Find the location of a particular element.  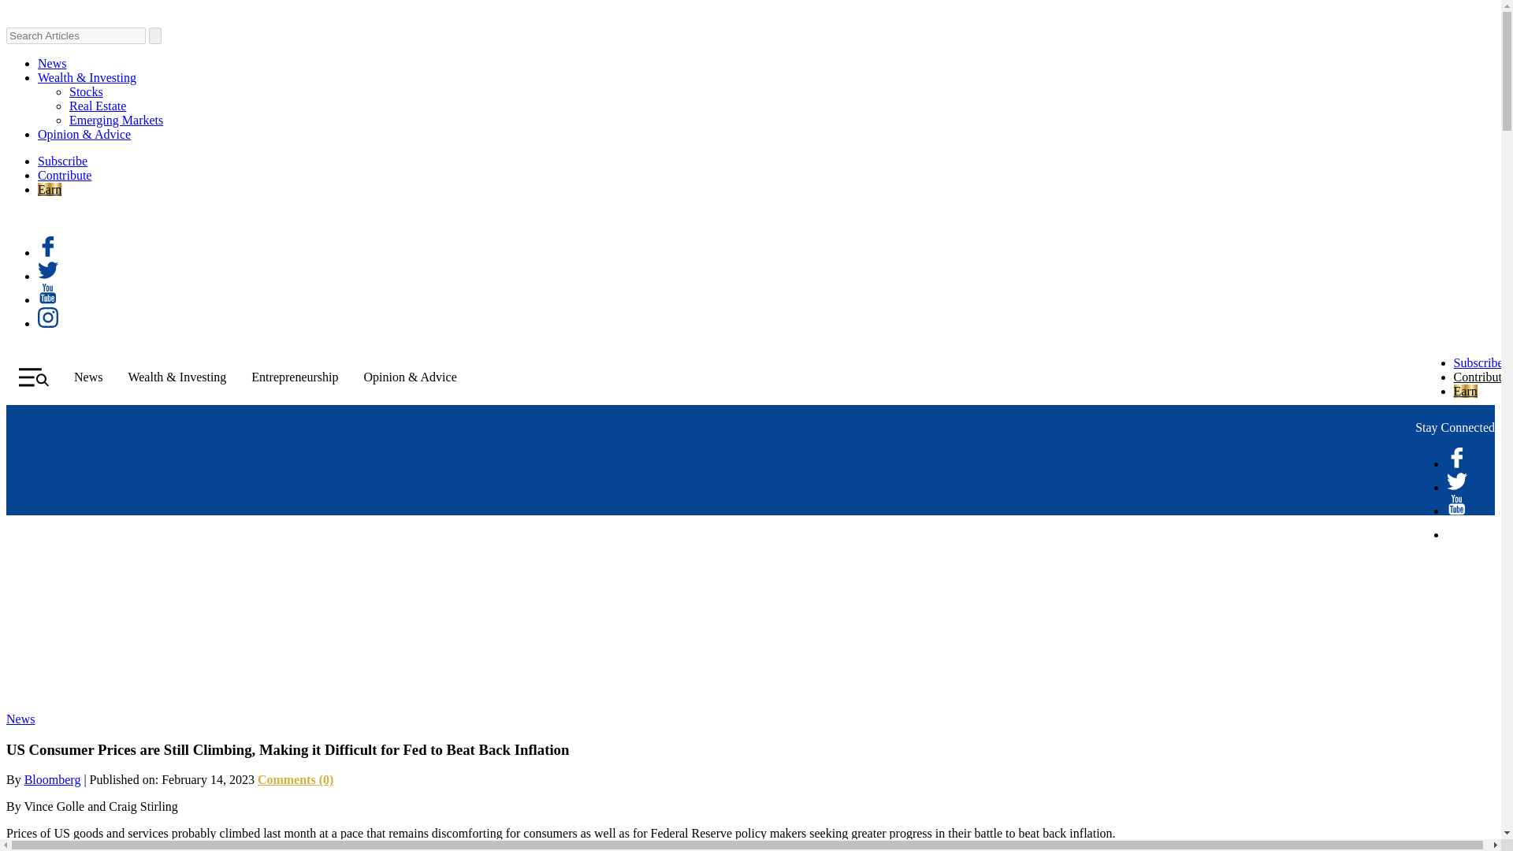

Twitter is located at coordinates (48, 276).